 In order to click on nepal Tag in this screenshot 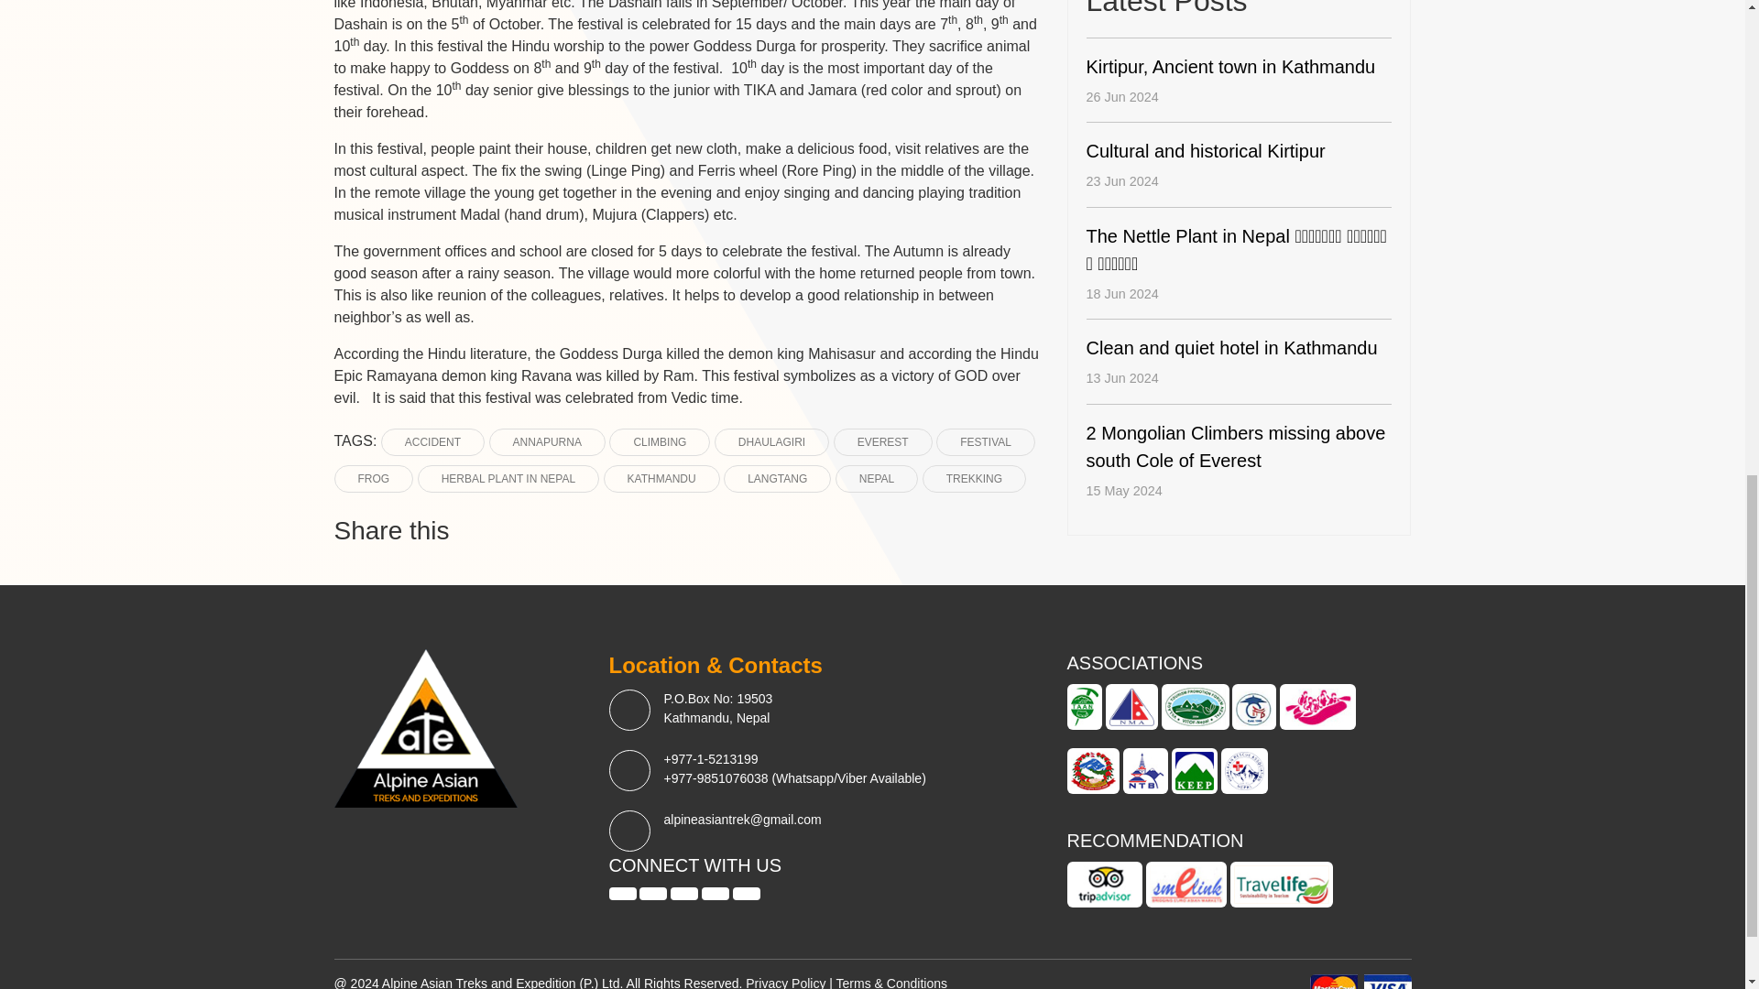, I will do `click(877, 478)`.